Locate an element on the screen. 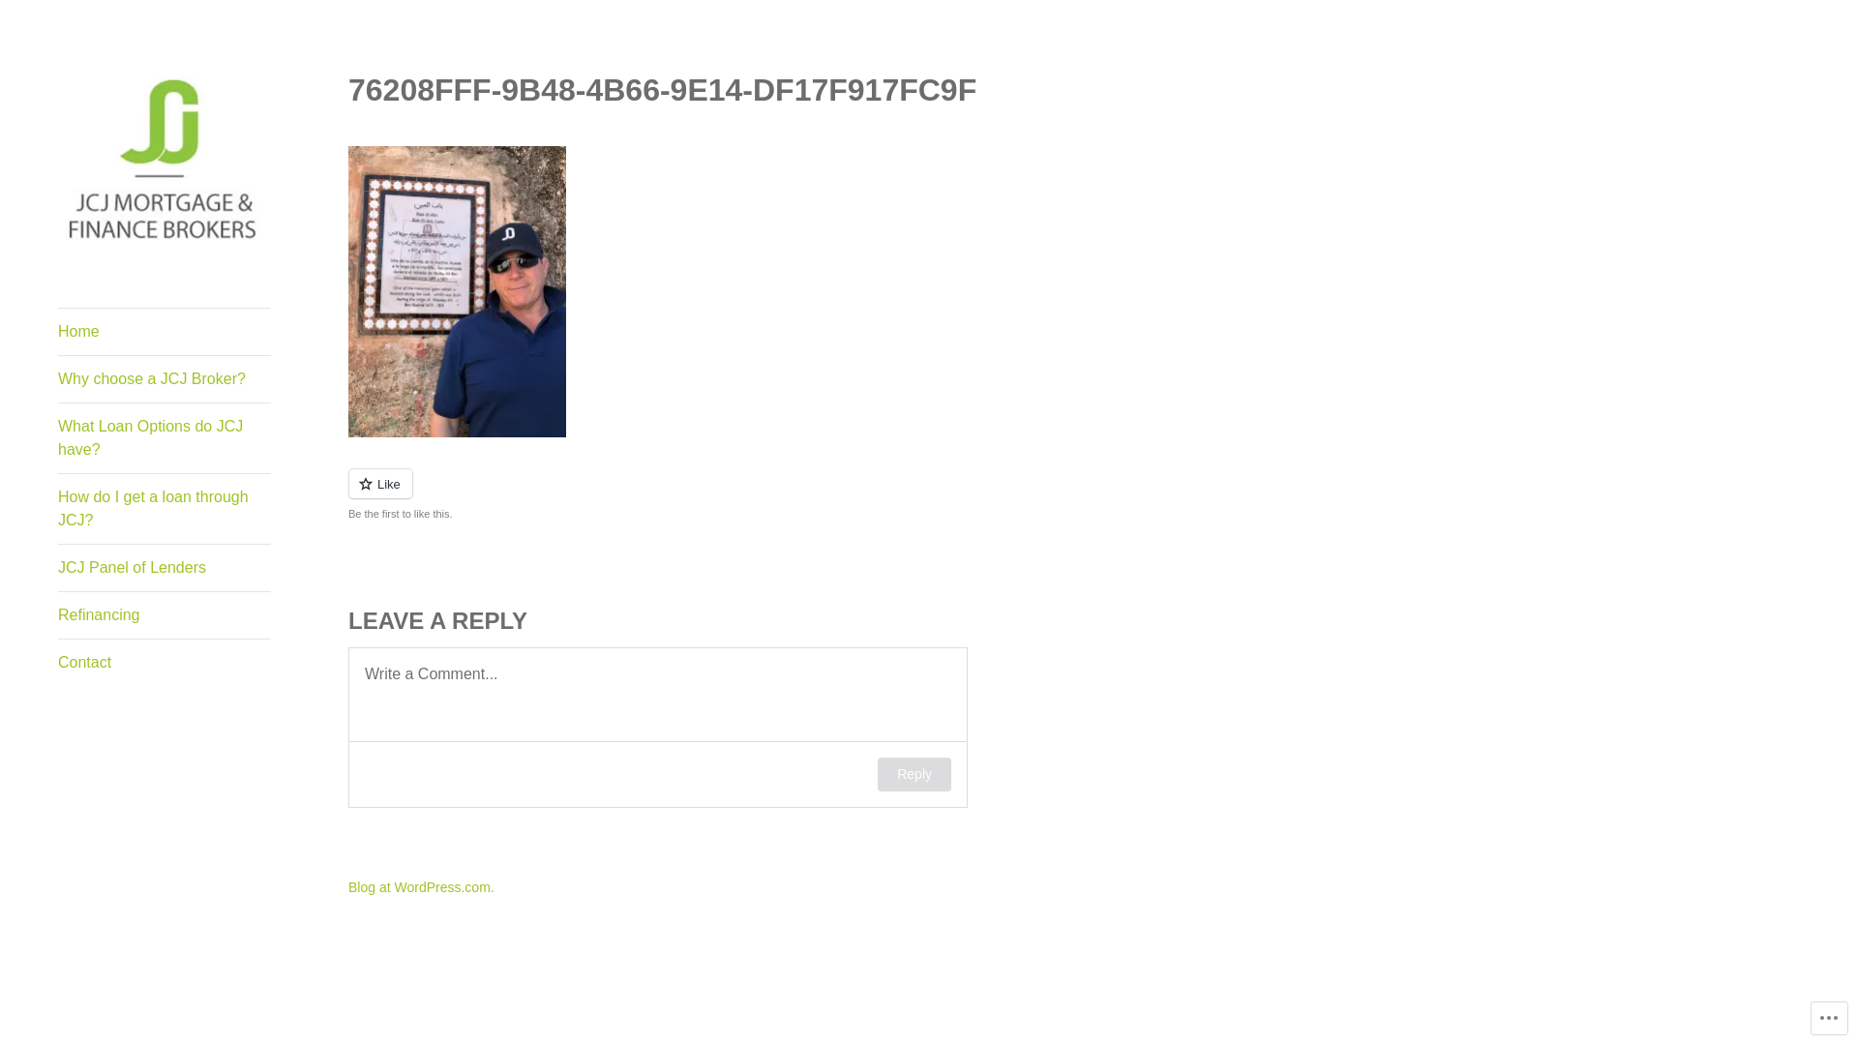  What Loan Options do JCJ have? is located at coordinates (165, 438).